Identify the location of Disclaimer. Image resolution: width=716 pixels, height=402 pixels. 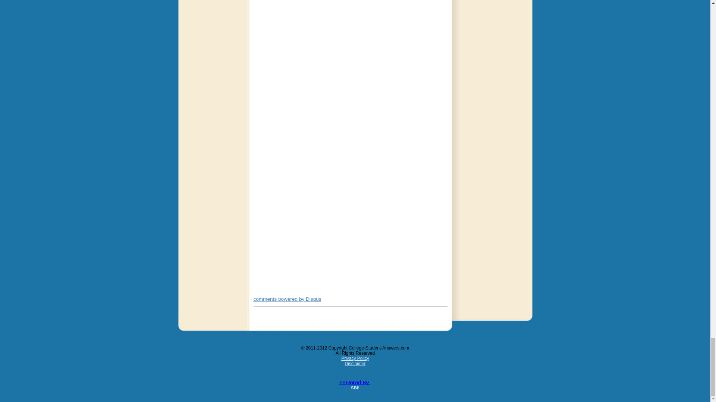
(355, 363).